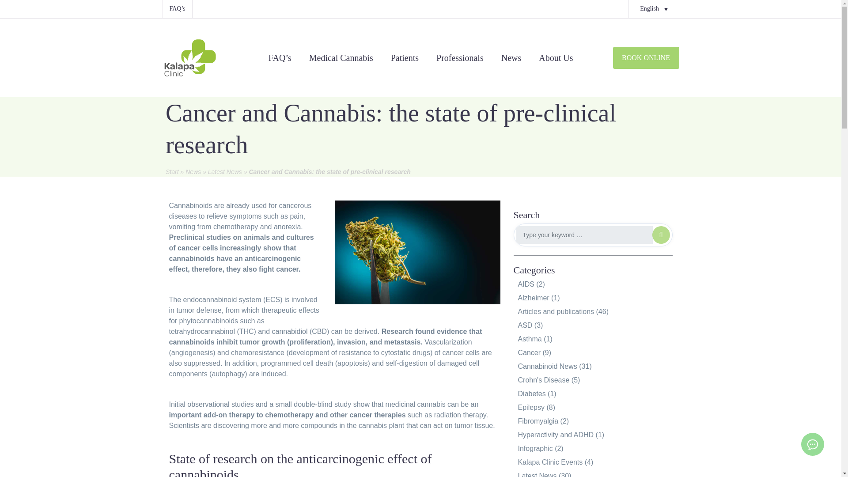 Image resolution: width=848 pixels, height=477 pixels. I want to click on Articles and publications, so click(556, 311).